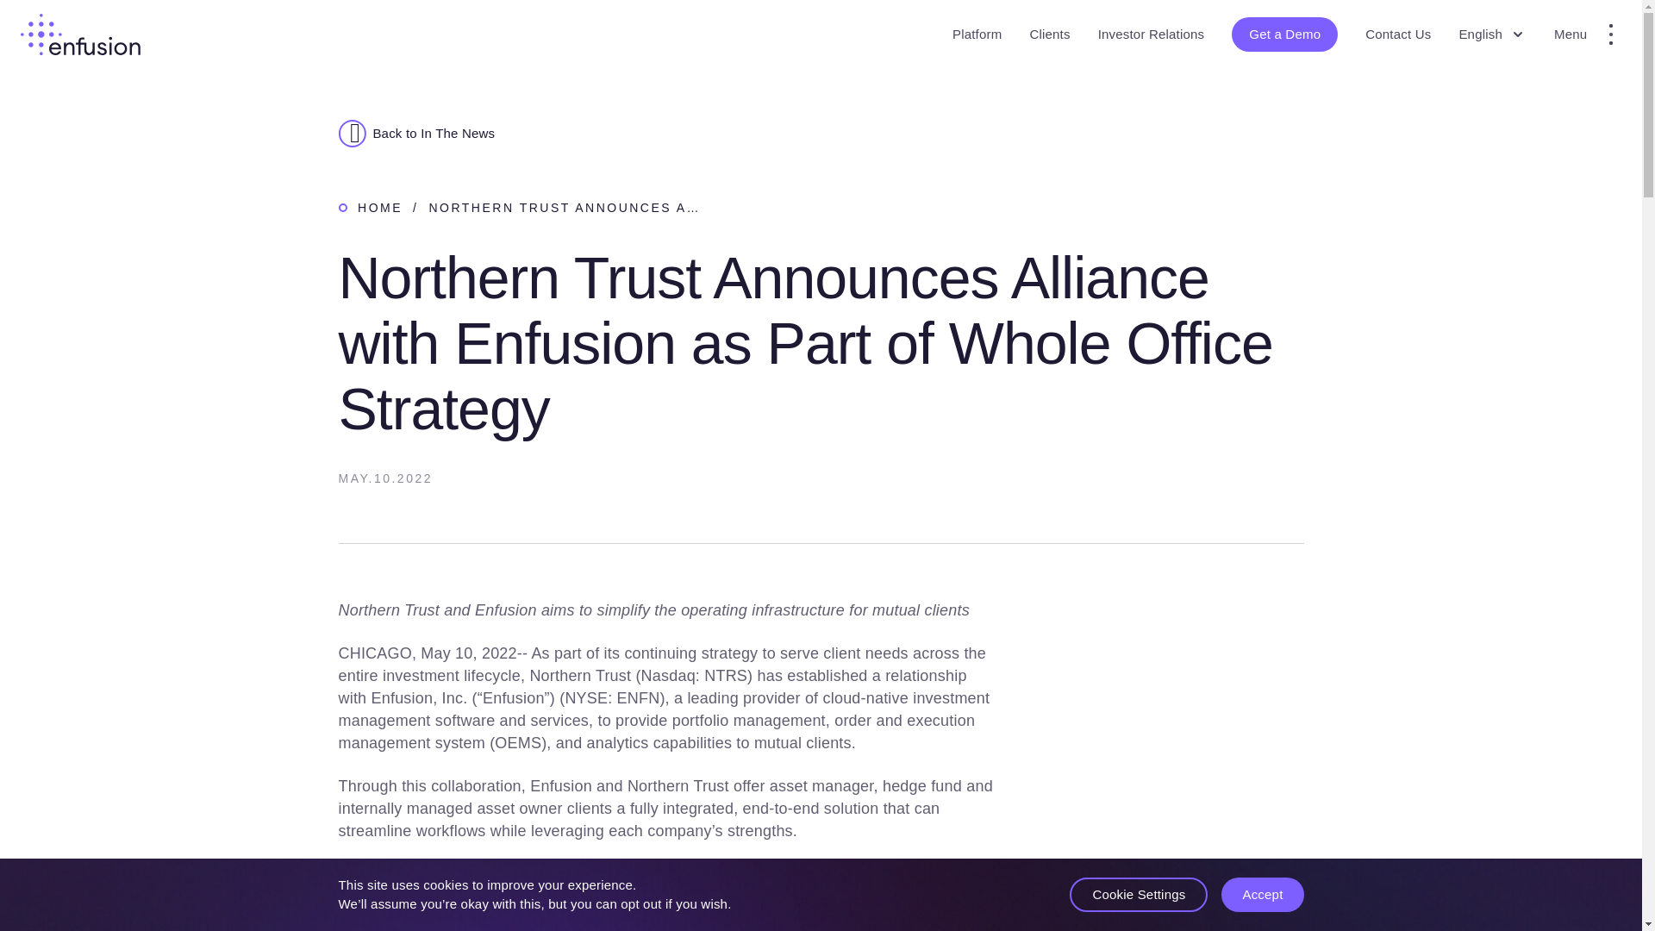  Describe the element at coordinates (1284, 34) in the screenshot. I see `Get a Demo` at that location.